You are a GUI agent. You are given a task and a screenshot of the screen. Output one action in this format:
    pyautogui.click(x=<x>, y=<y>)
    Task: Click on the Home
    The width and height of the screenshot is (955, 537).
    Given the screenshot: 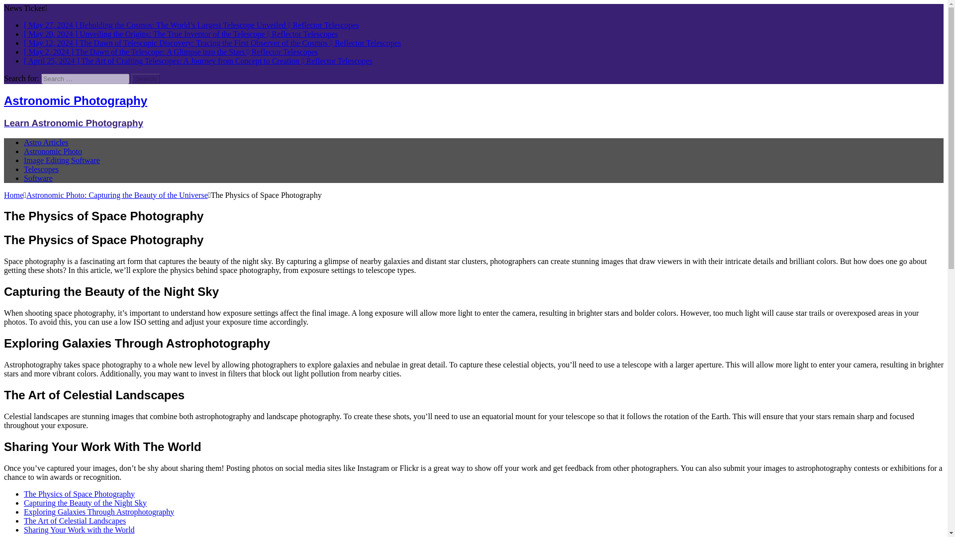 What is the action you would take?
    pyautogui.click(x=13, y=195)
    